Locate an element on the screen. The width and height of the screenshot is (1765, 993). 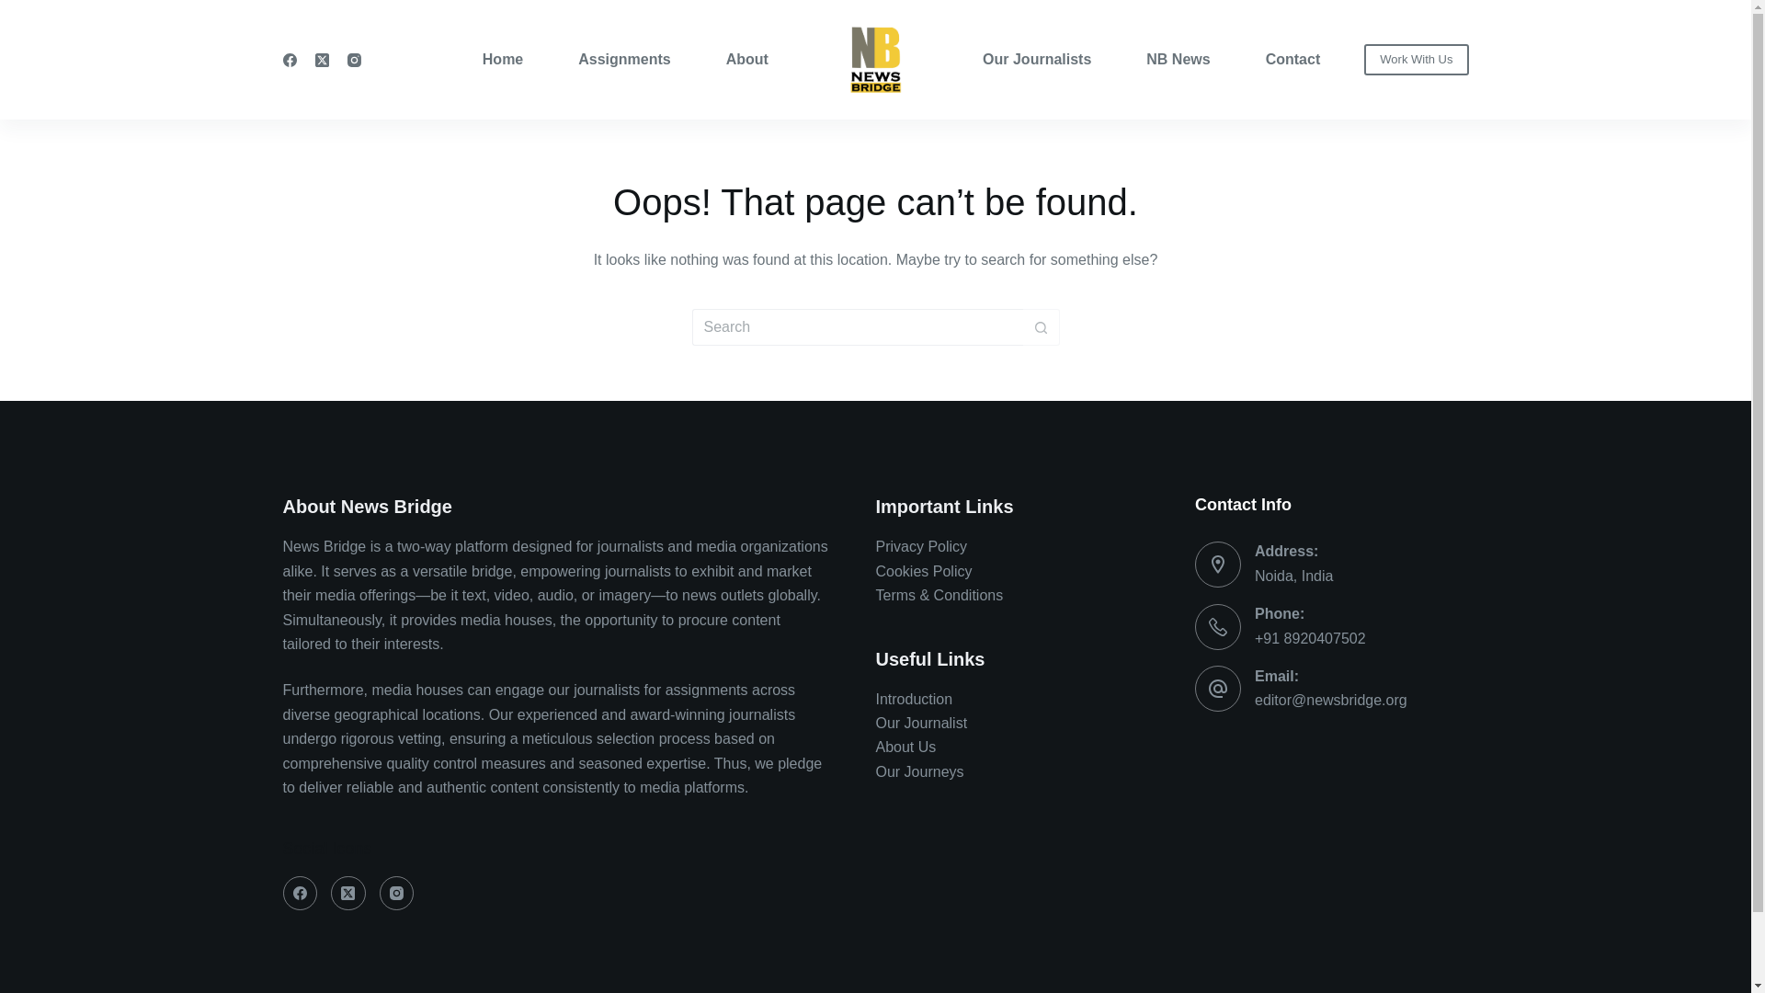
Search for... is located at coordinates (857, 326).